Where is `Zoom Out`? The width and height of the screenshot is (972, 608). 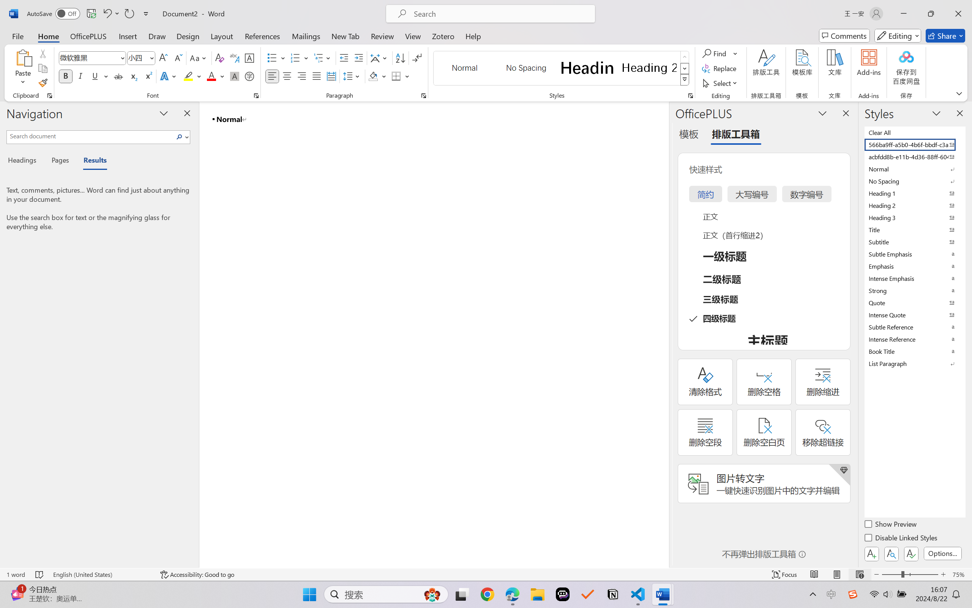 Zoom Out is located at coordinates (891, 575).